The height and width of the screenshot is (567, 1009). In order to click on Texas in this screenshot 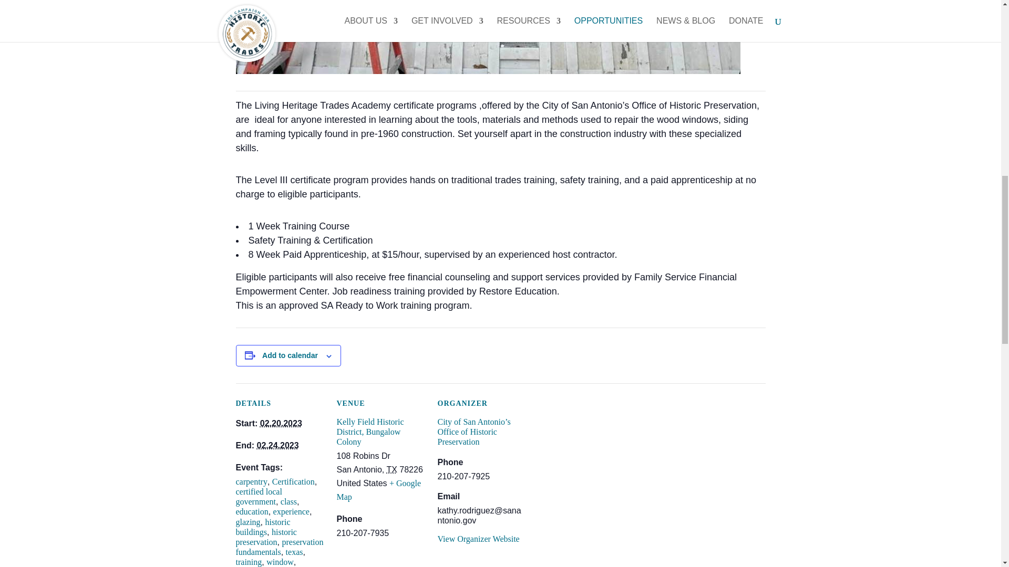, I will do `click(391, 469)`.